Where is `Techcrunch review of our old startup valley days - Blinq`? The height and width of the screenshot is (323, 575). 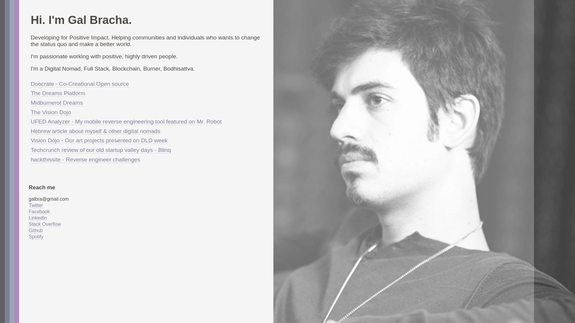
Techcrunch review of our old startup valley days - Blinq is located at coordinates (101, 150).